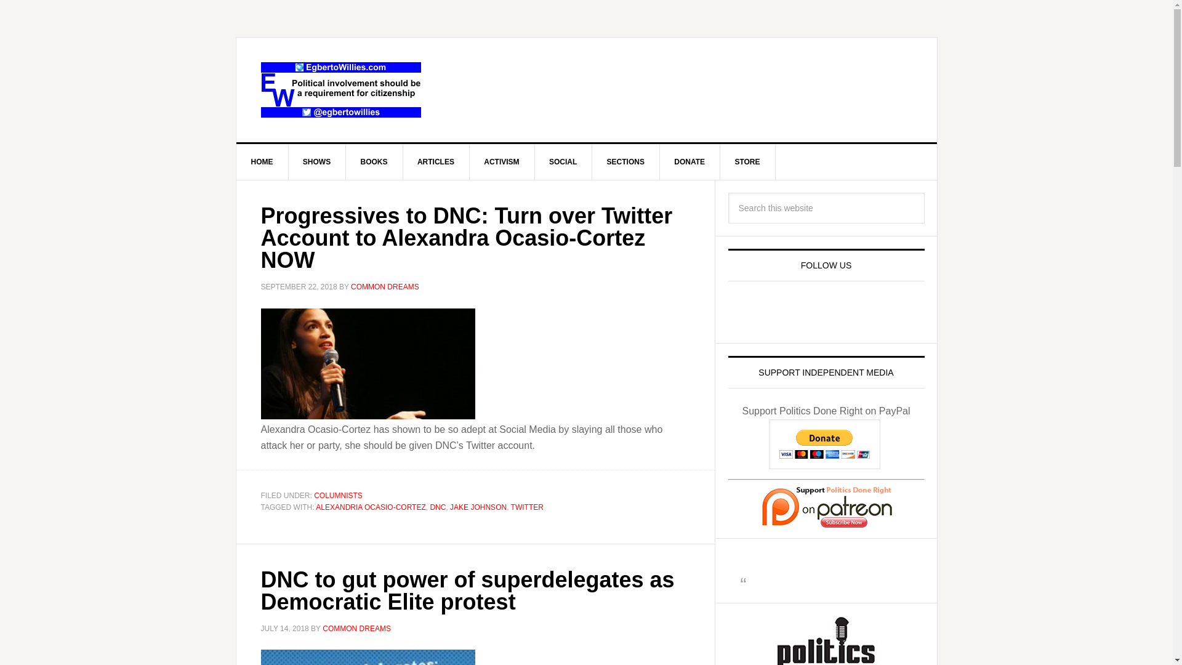 This screenshot has height=665, width=1182. I want to click on SOCIAL, so click(563, 161).